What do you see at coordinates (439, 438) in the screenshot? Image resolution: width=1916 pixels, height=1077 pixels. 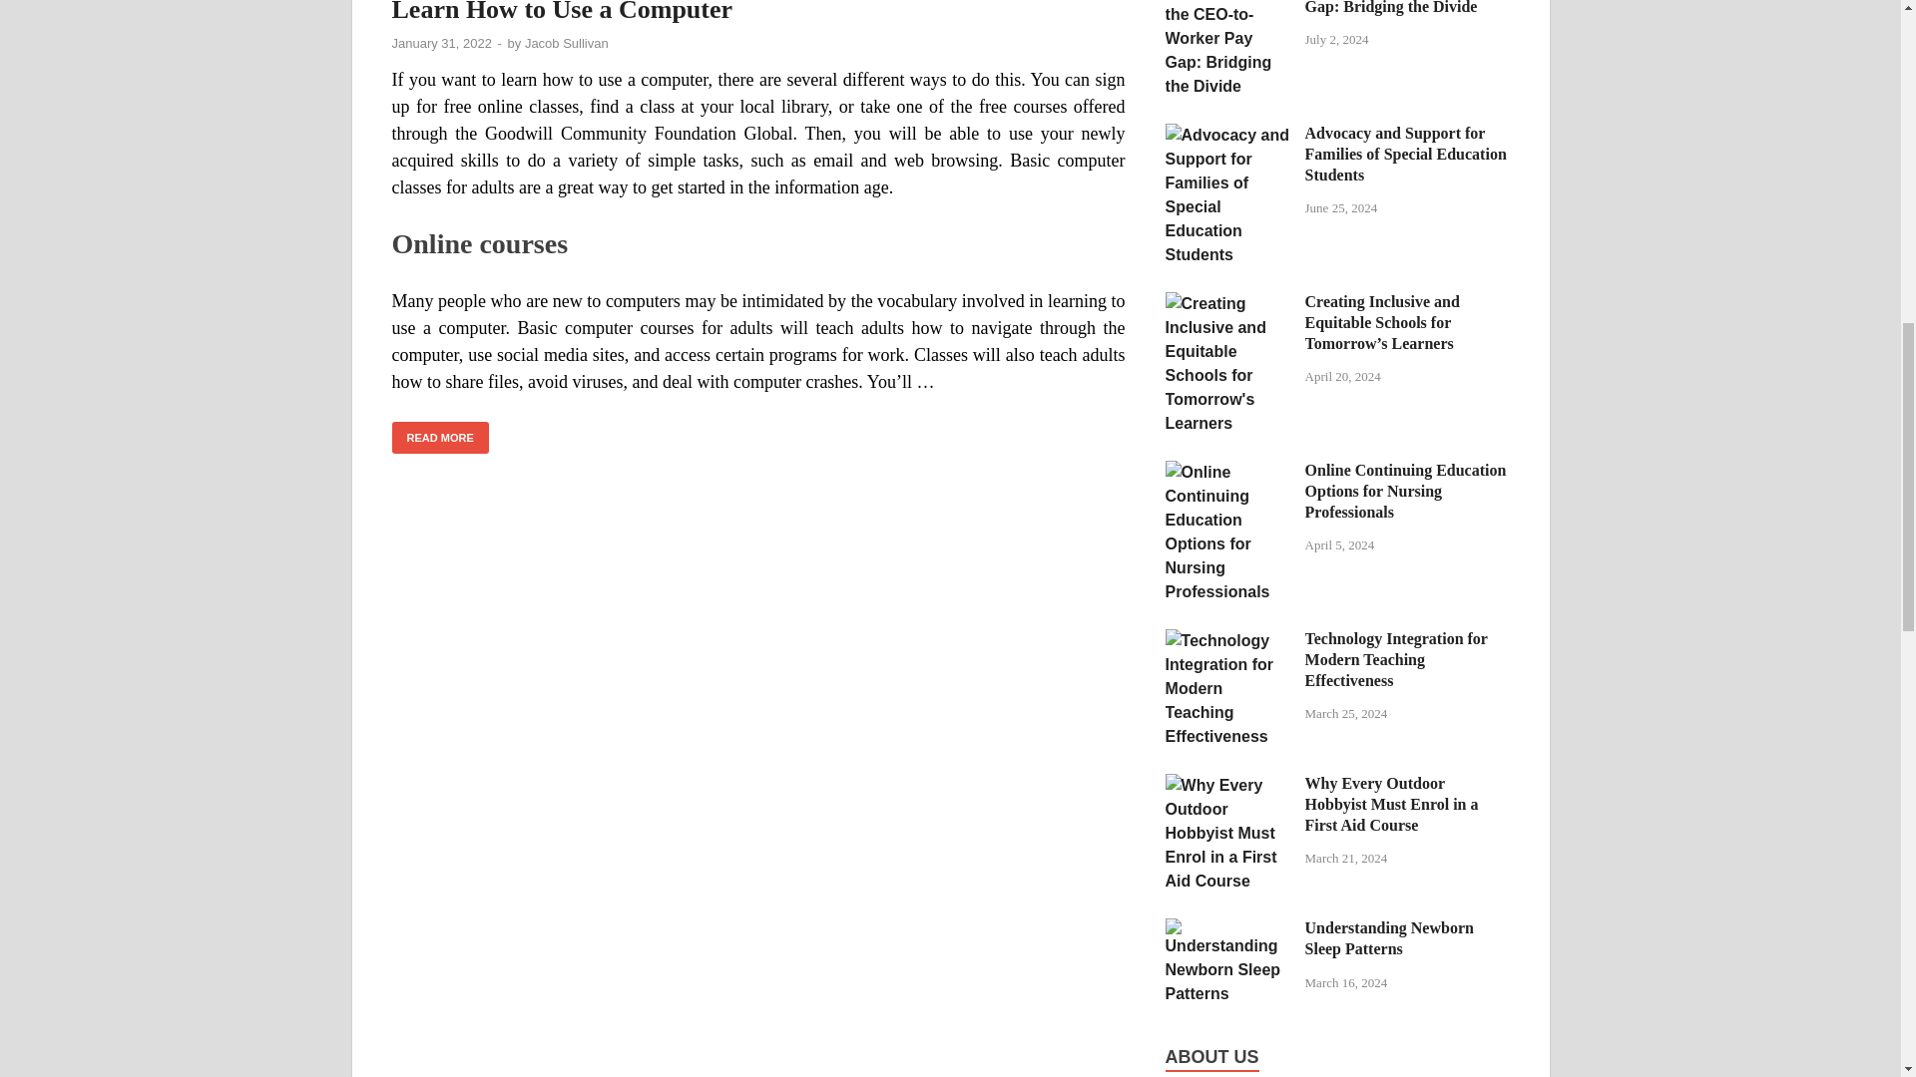 I see `READ MORE` at bounding box center [439, 438].